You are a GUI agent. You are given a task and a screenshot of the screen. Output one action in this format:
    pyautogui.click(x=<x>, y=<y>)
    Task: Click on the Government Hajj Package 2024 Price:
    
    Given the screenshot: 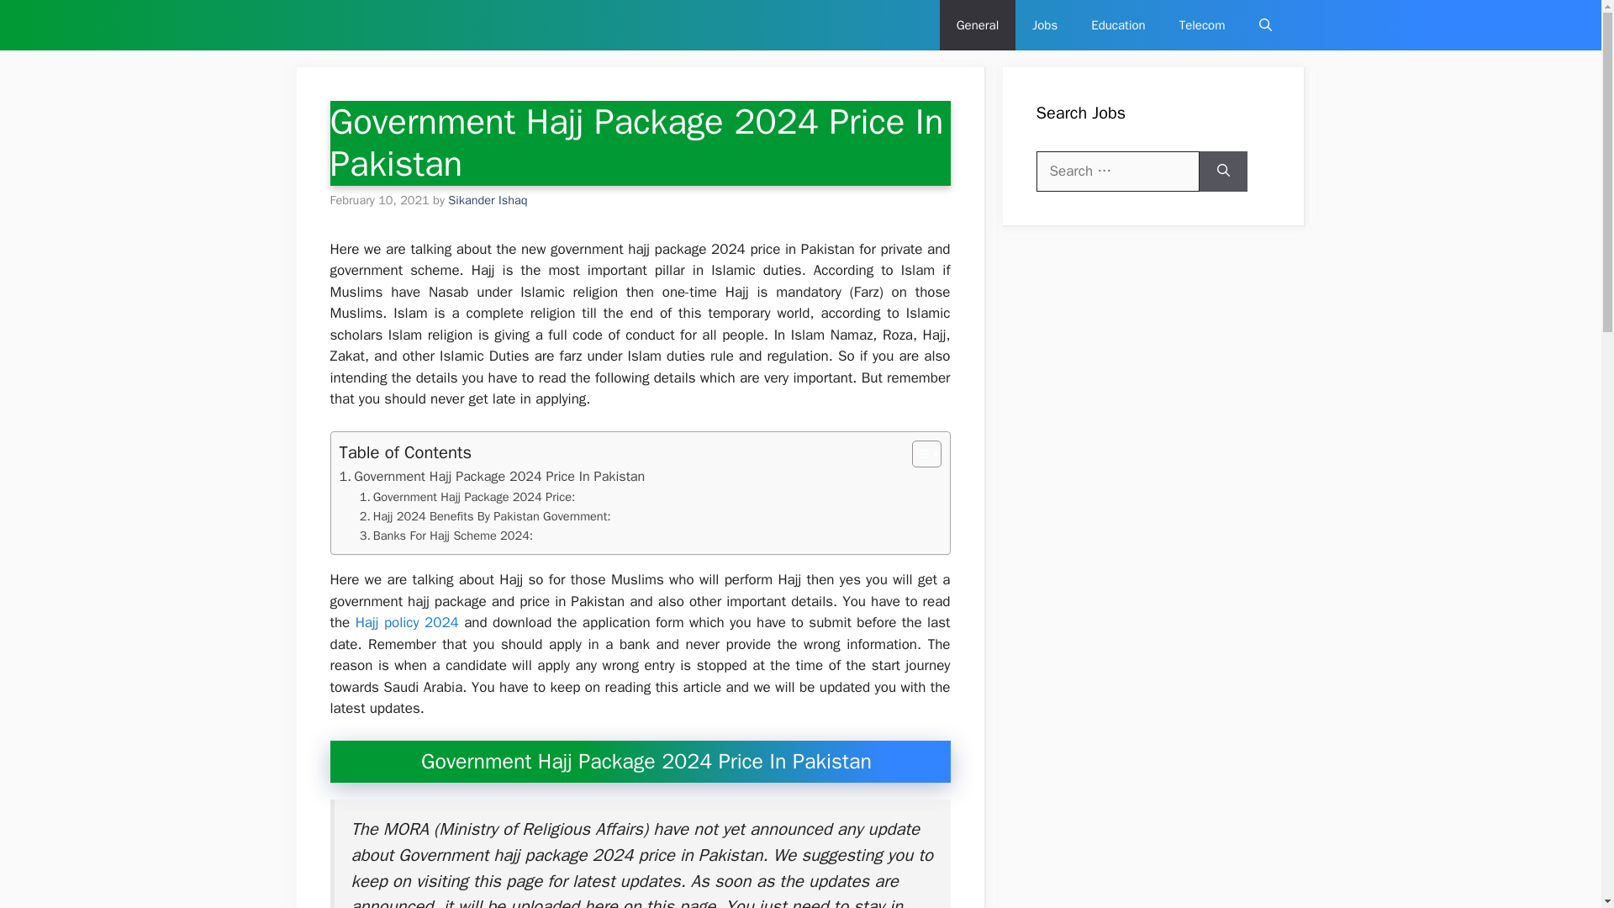 What is the action you would take?
    pyautogui.click(x=467, y=496)
    